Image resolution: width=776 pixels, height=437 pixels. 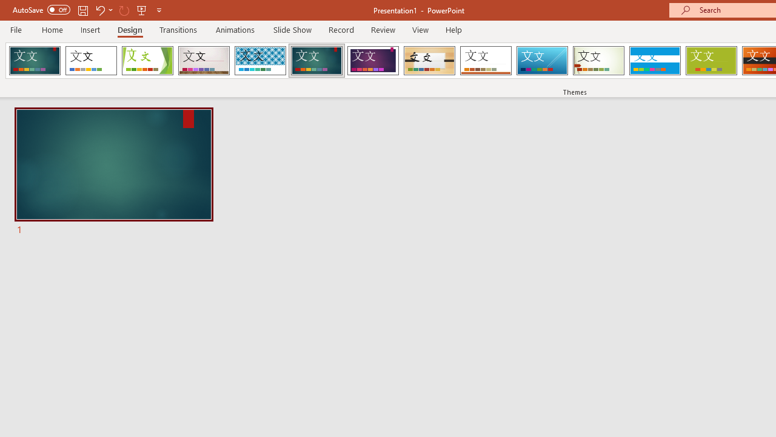 What do you see at coordinates (655, 61) in the screenshot?
I see `Banded Loading Preview...` at bounding box center [655, 61].